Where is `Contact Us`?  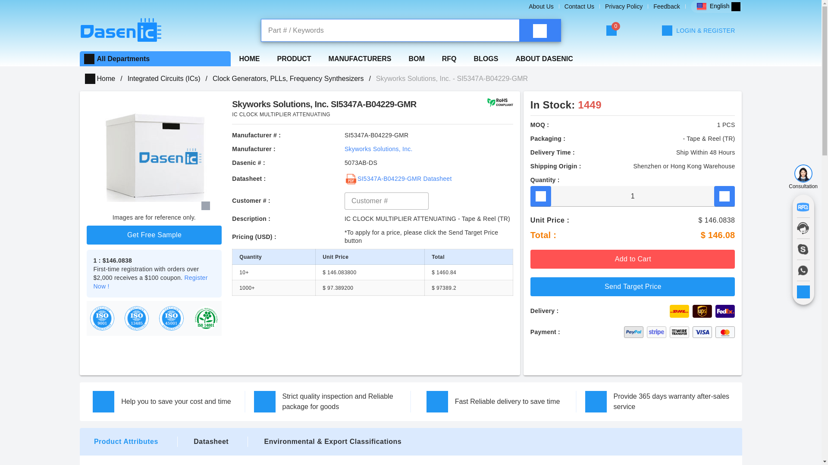 Contact Us is located at coordinates (580, 6).